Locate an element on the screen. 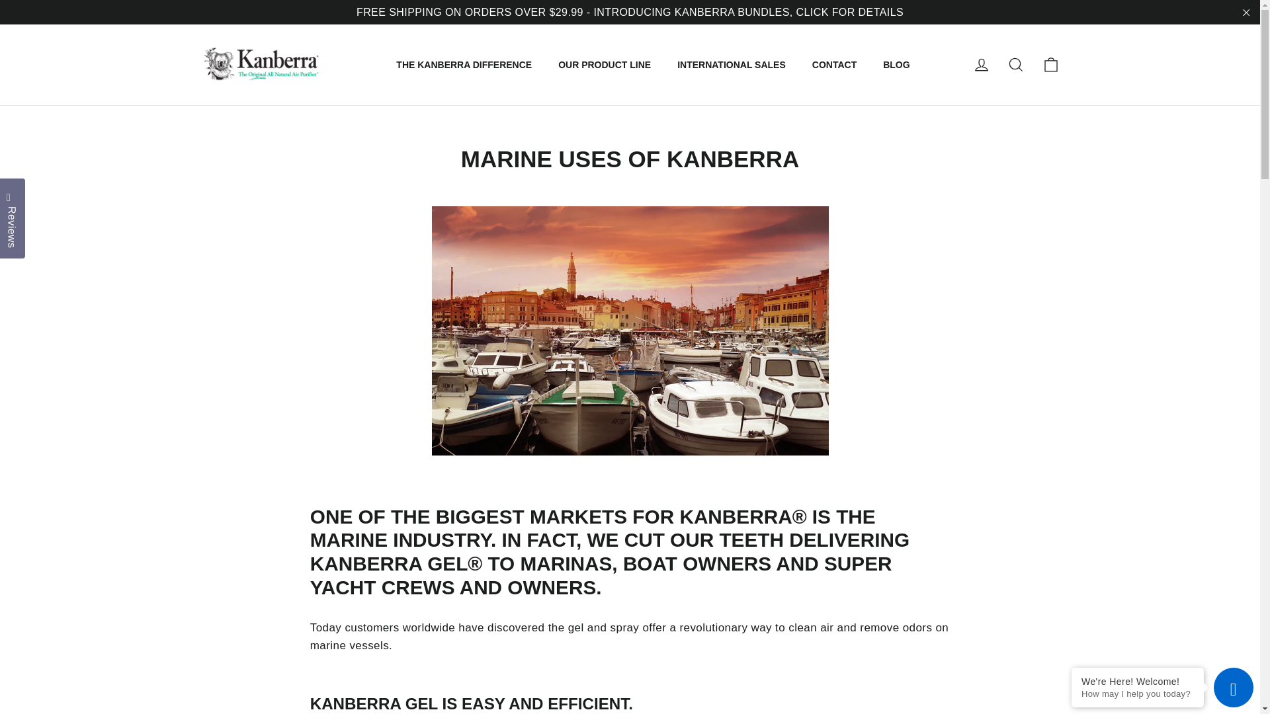 This screenshot has height=714, width=1270. INTERNATIONAL SALES is located at coordinates (732, 65).